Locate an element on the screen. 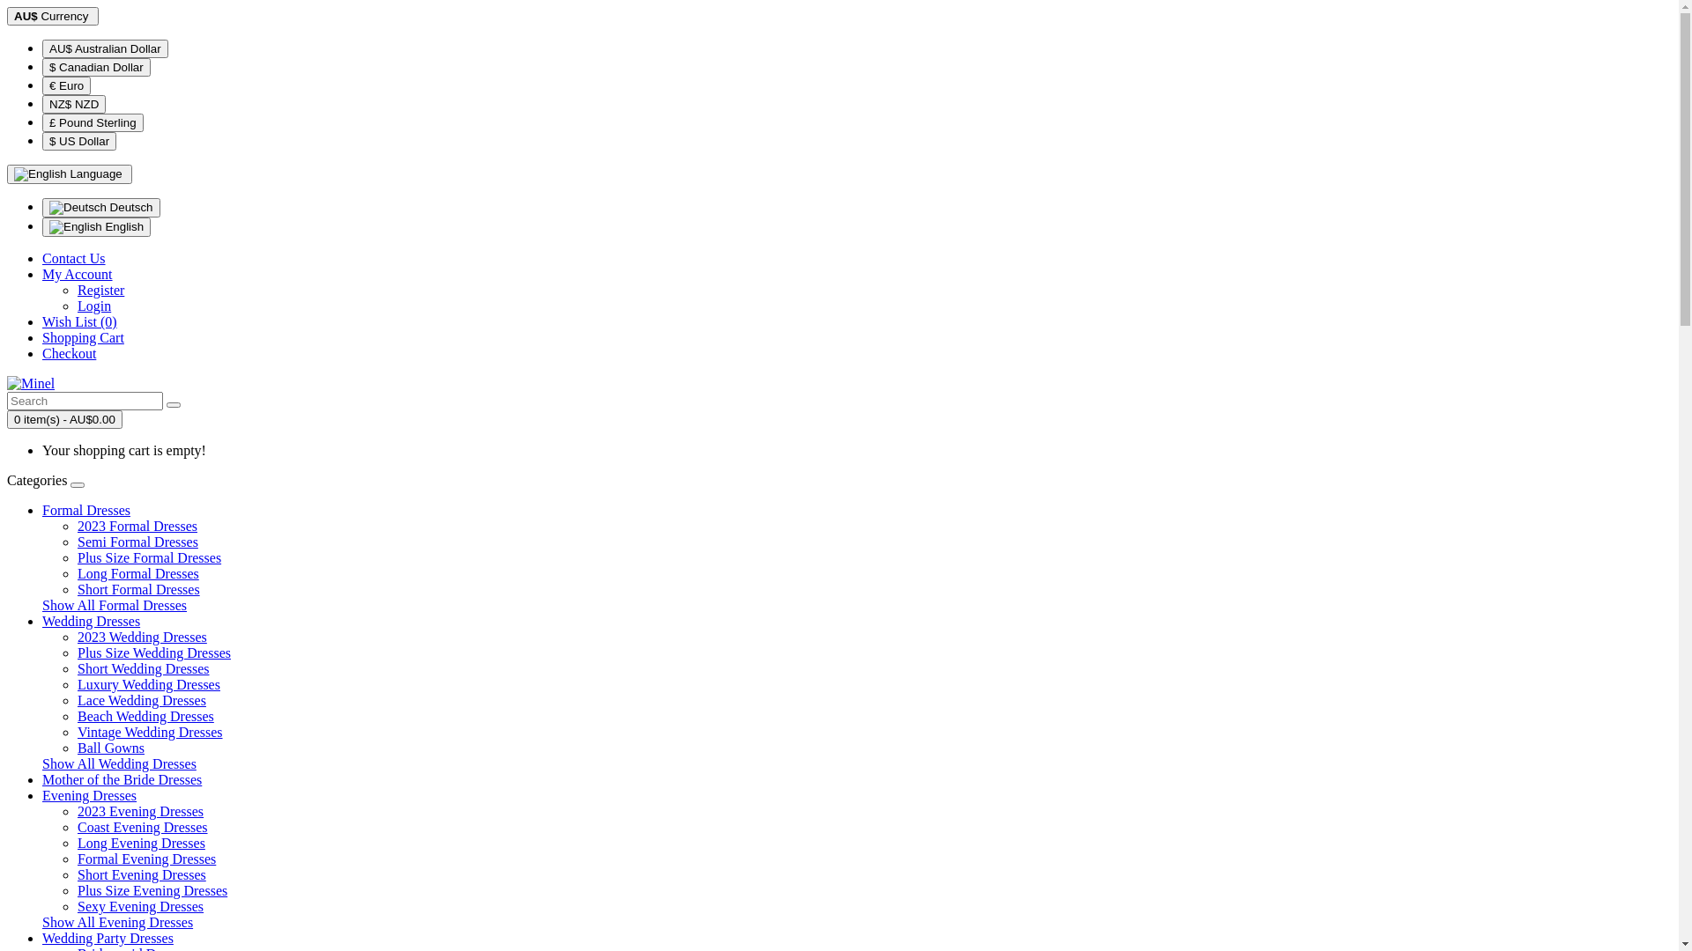 The image size is (1692, 951). Deutsch is located at coordinates (101, 208).